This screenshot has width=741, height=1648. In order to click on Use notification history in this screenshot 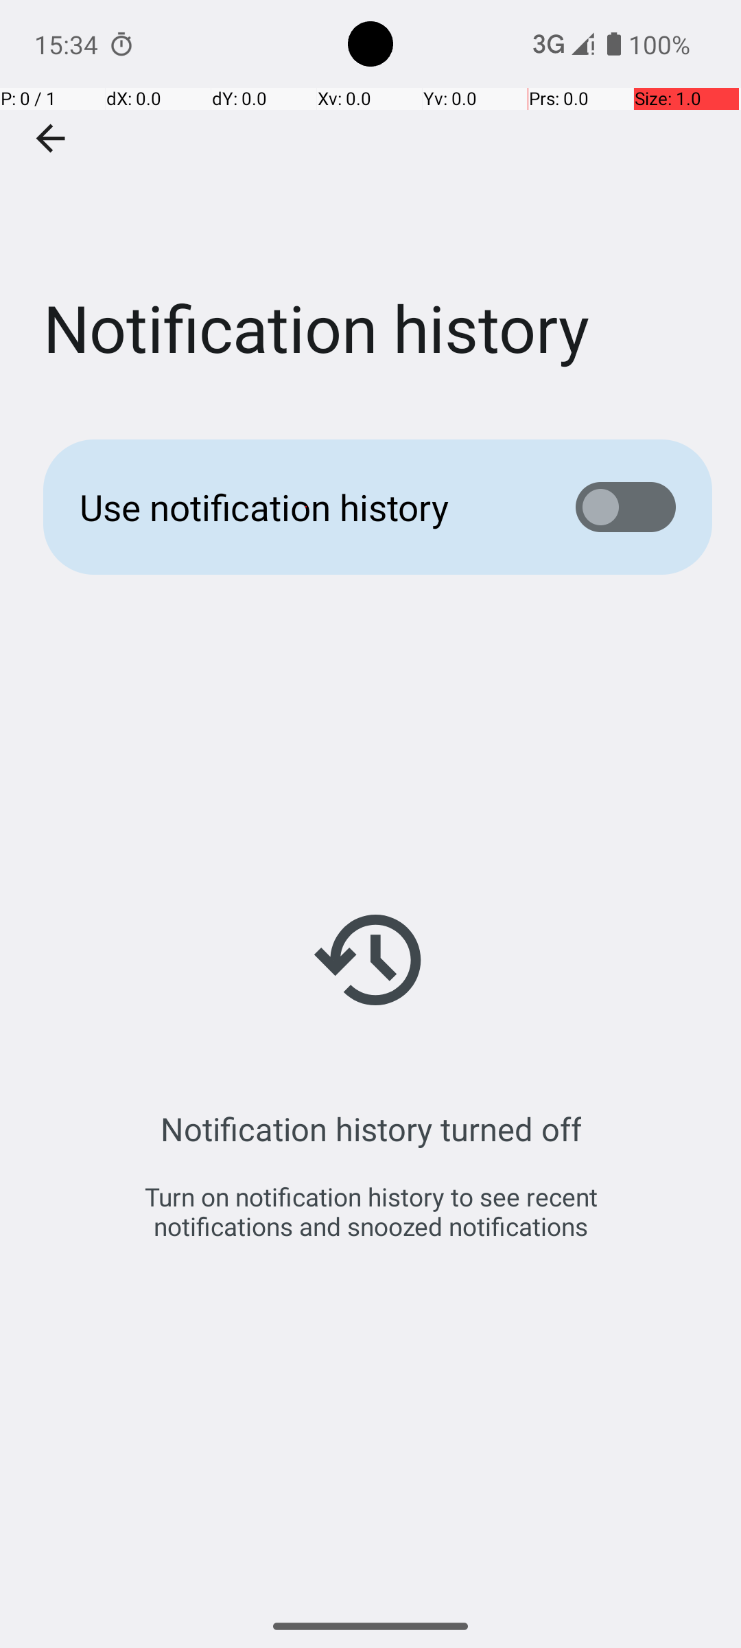, I will do `click(306, 507)`.